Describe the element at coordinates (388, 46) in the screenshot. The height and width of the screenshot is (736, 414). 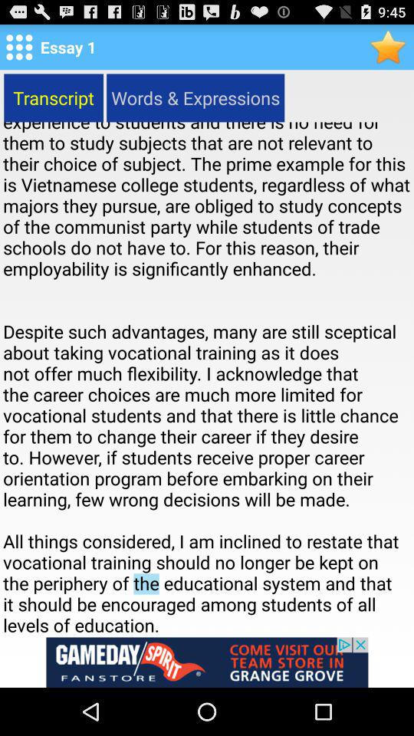
I see `star rating` at that location.